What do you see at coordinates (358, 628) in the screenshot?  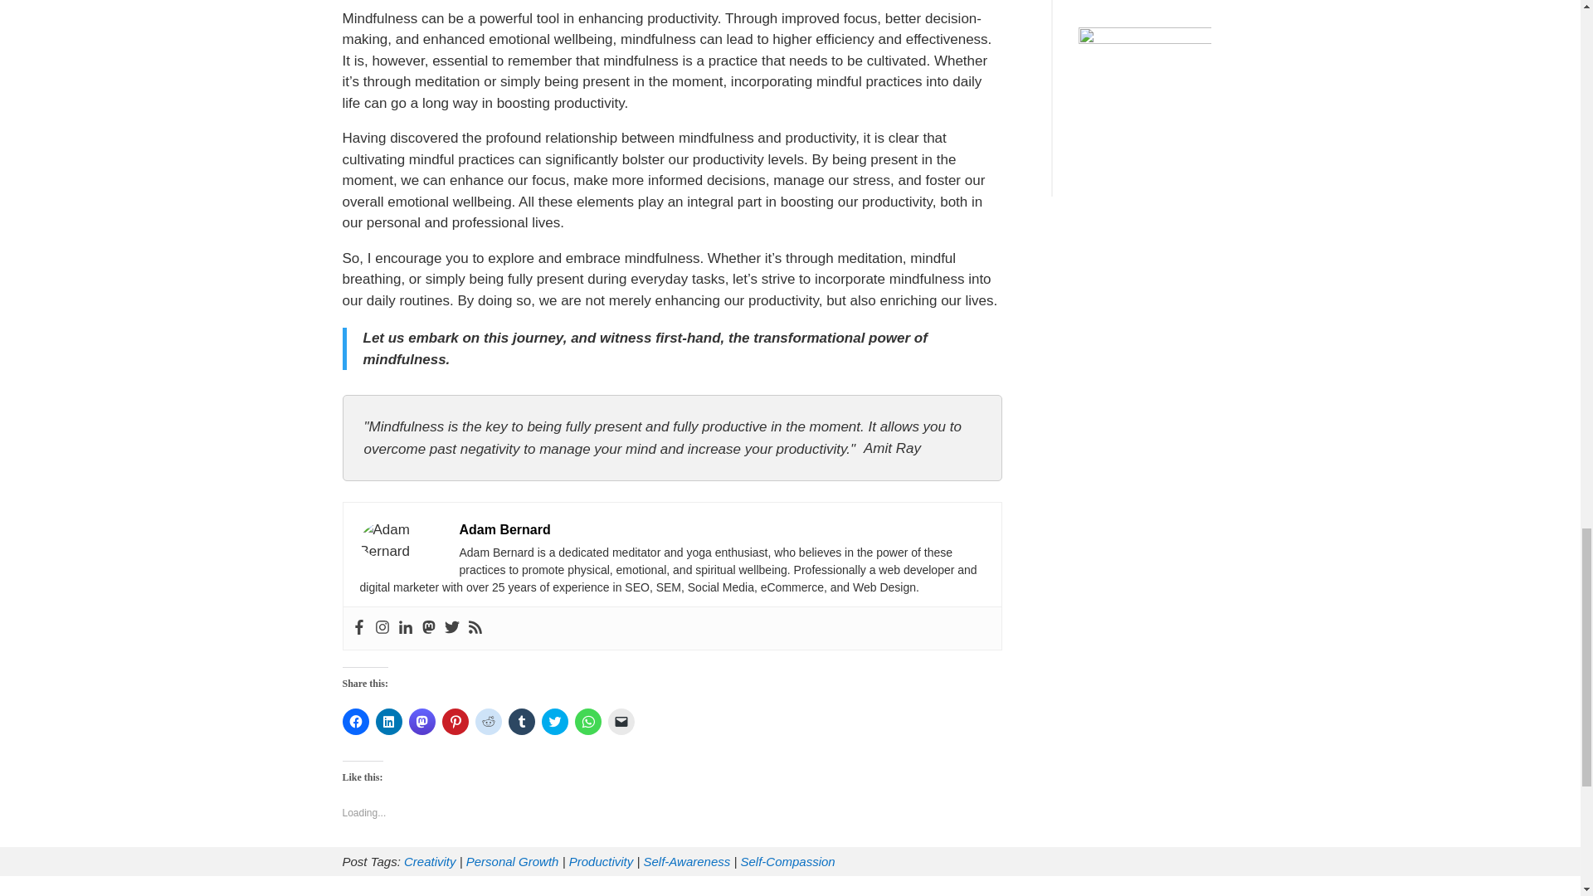 I see `Facebook` at bounding box center [358, 628].